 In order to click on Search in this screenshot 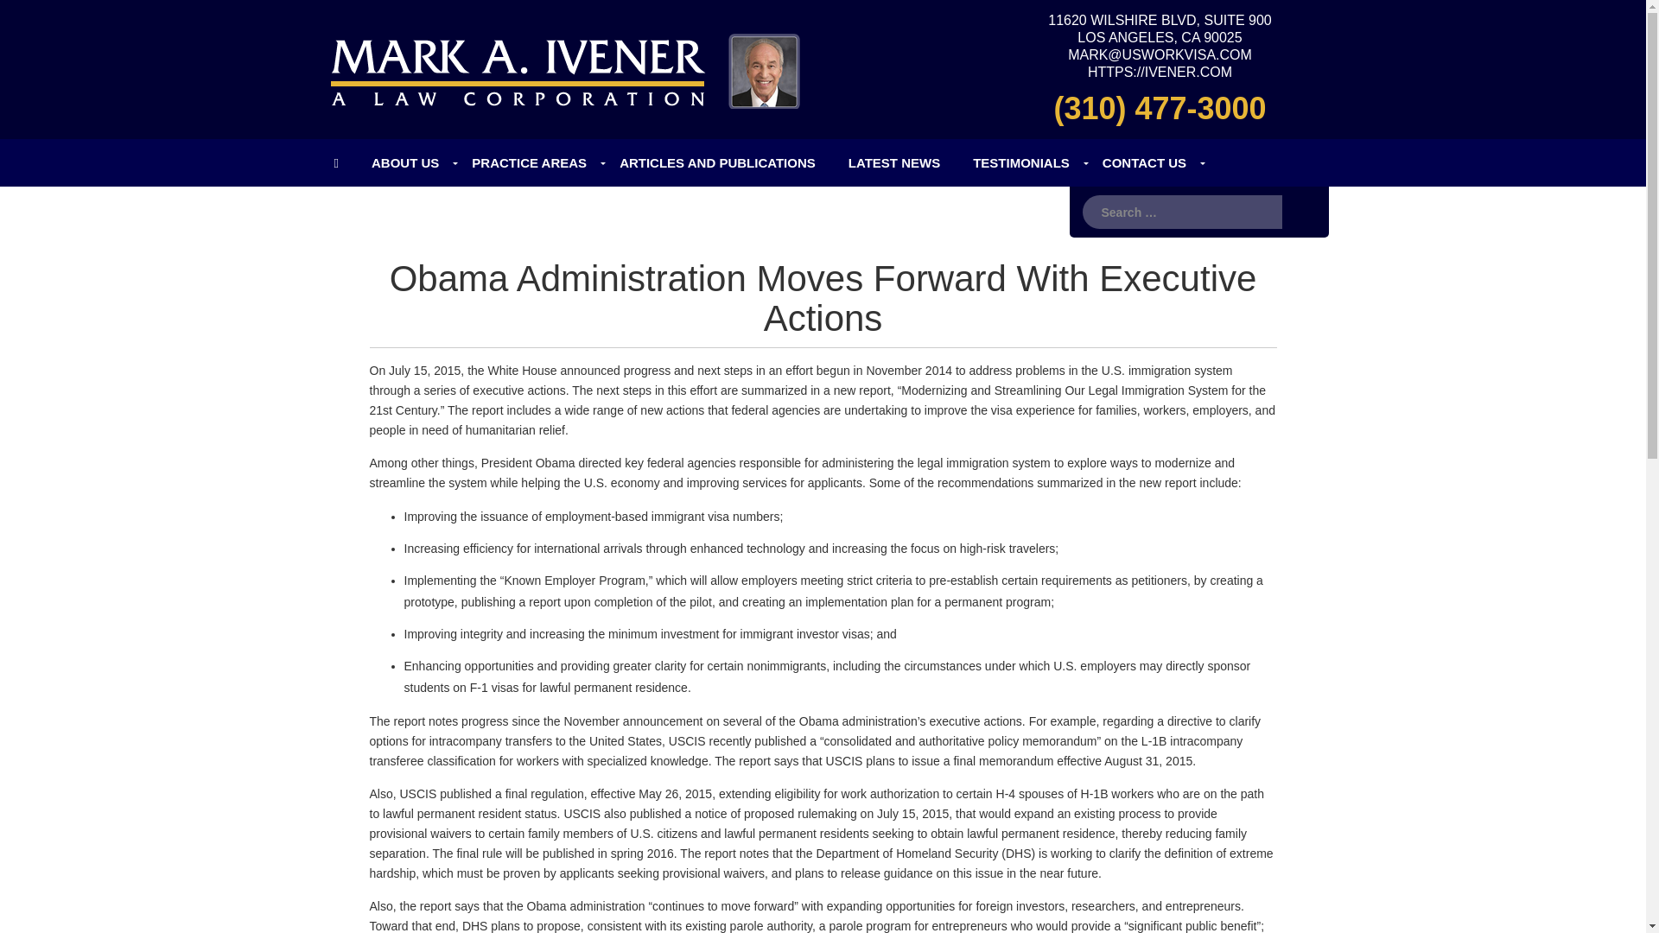, I will do `click(1299, 211)`.